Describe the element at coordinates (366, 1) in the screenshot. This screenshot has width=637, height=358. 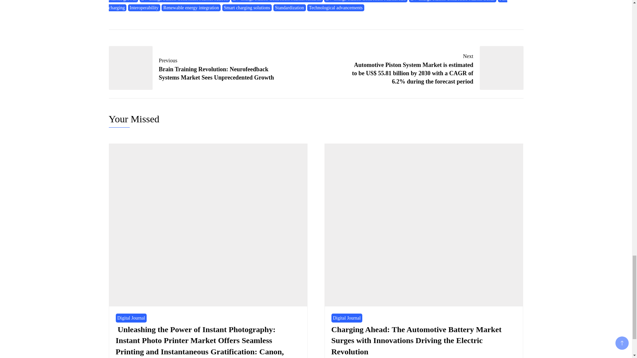
I see `EV Charge Station Controllers Market size` at that location.